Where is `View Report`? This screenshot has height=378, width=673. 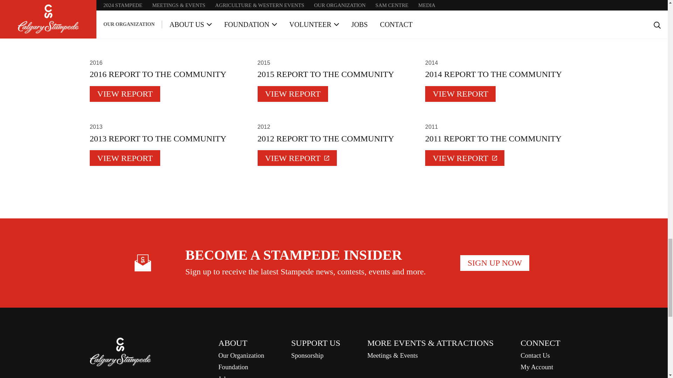 View Report is located at coordinates (293, 94).